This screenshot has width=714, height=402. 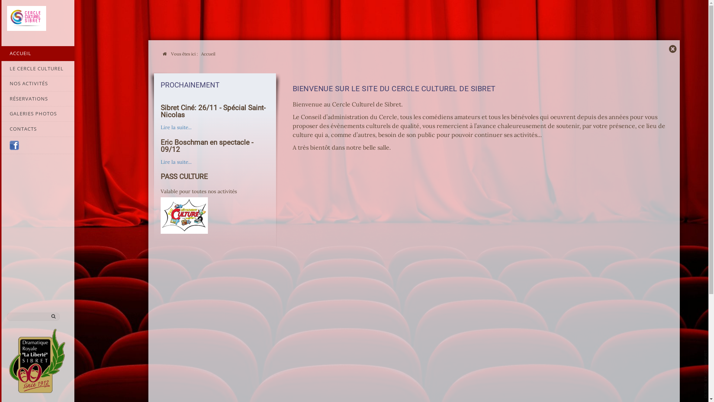 I want to click on Lire la suite..., so click(x=176, y=162).